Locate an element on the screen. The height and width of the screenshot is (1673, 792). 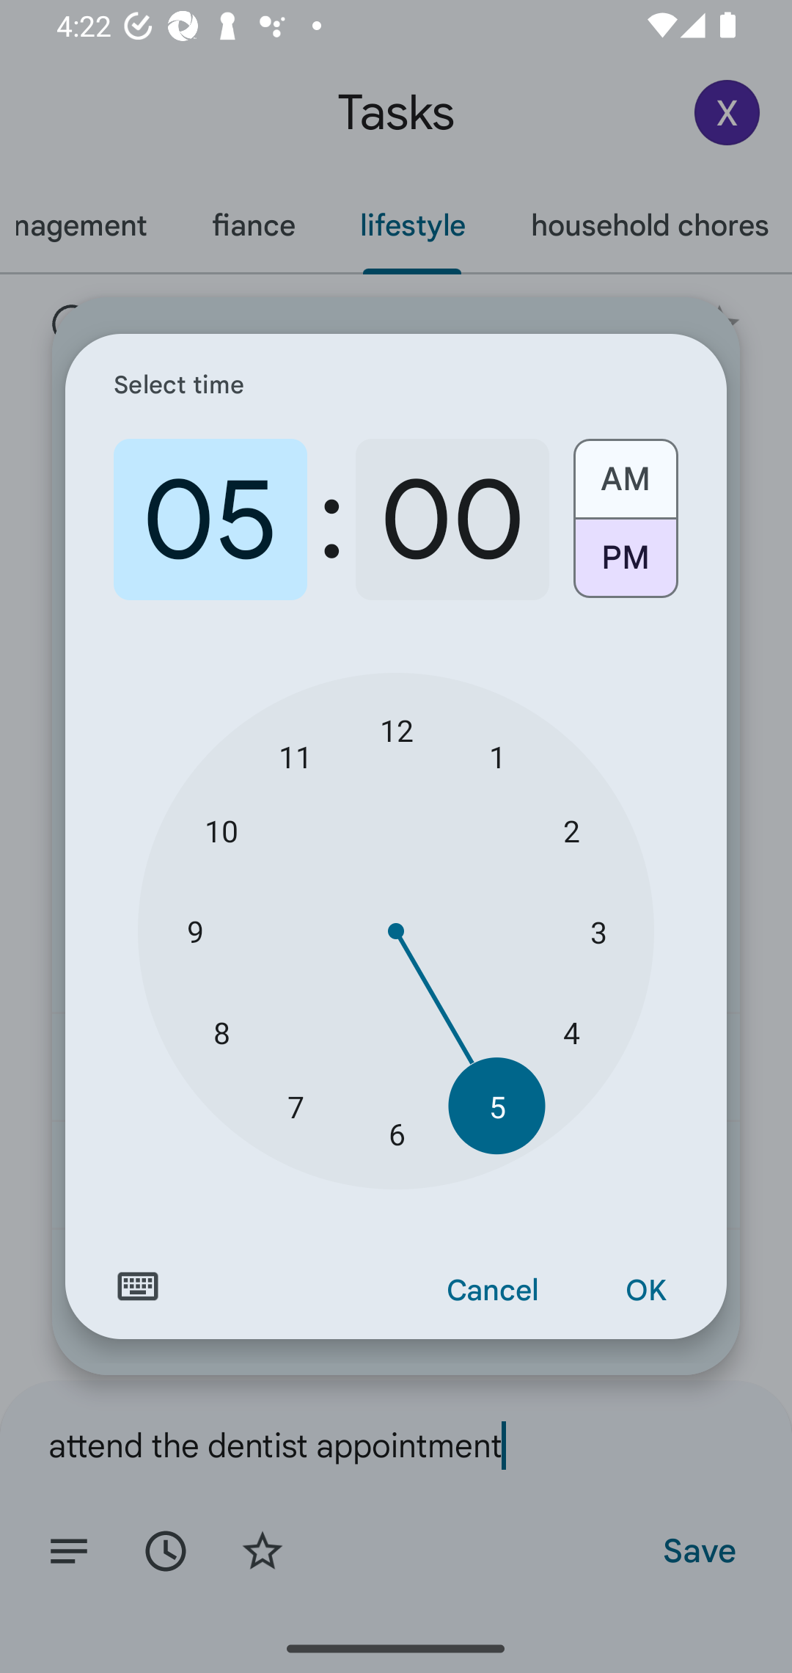
00 0 minutes is located at coordinates (452, 520).